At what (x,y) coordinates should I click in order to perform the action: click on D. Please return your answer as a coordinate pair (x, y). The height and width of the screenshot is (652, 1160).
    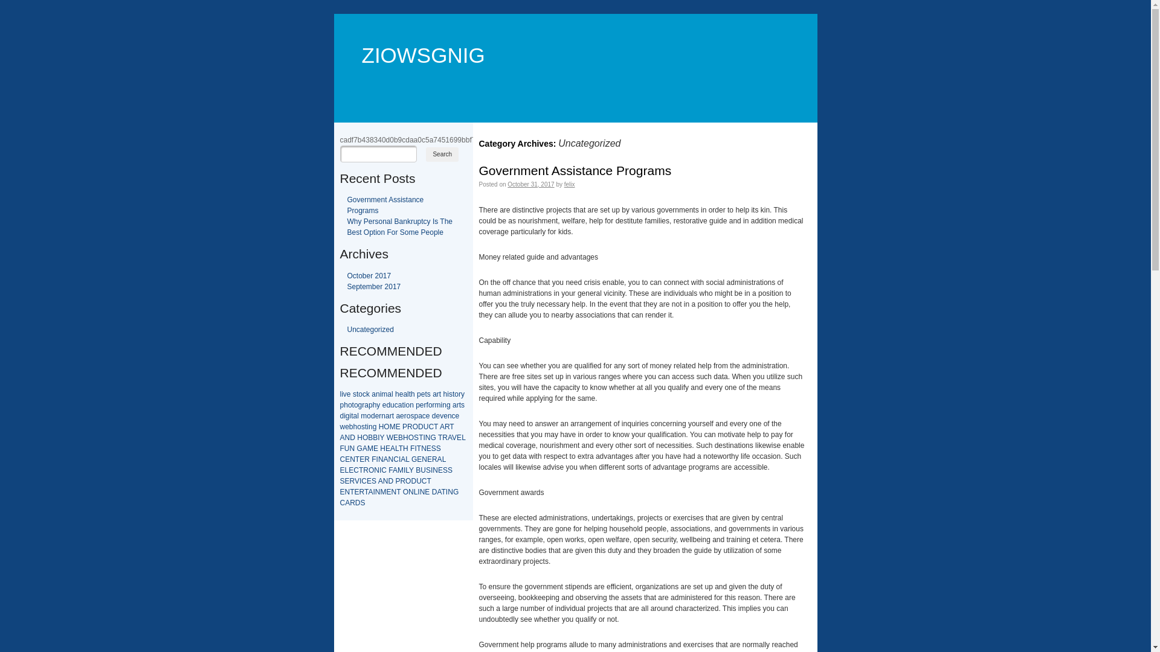
    Looking at the image, I should click on (390, 481).